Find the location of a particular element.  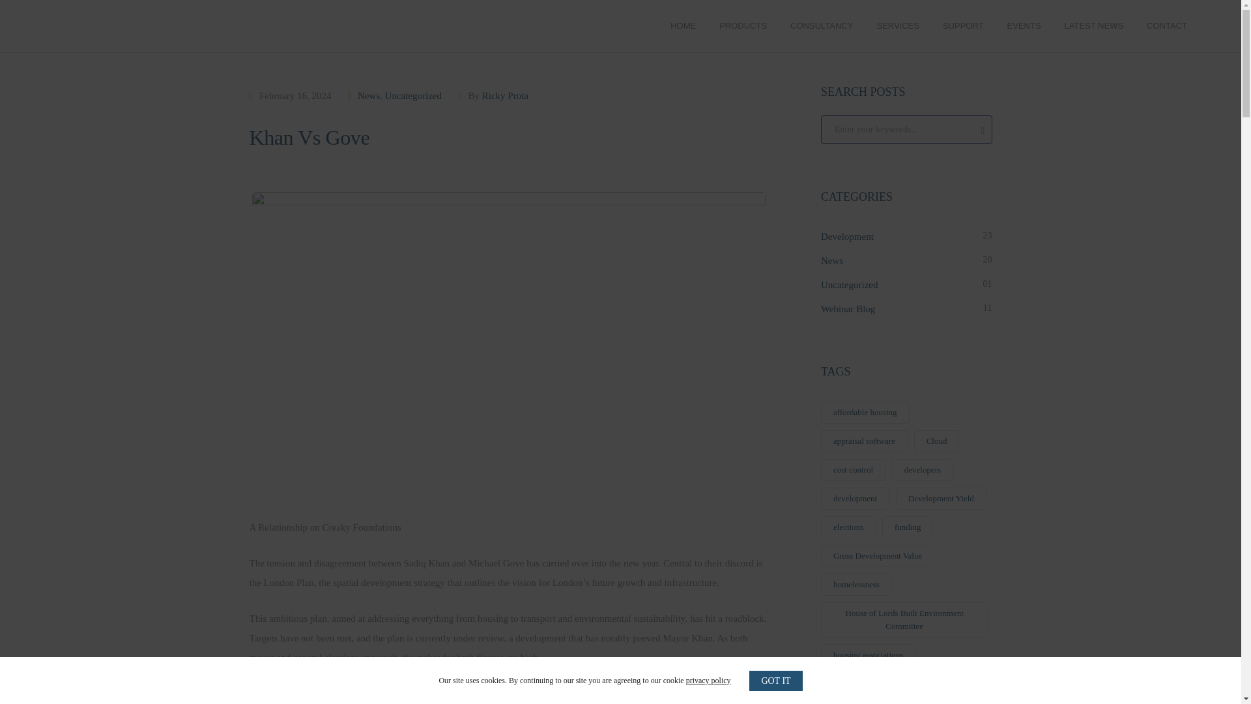

Ricky Prota is located at coordinates (504, 96).